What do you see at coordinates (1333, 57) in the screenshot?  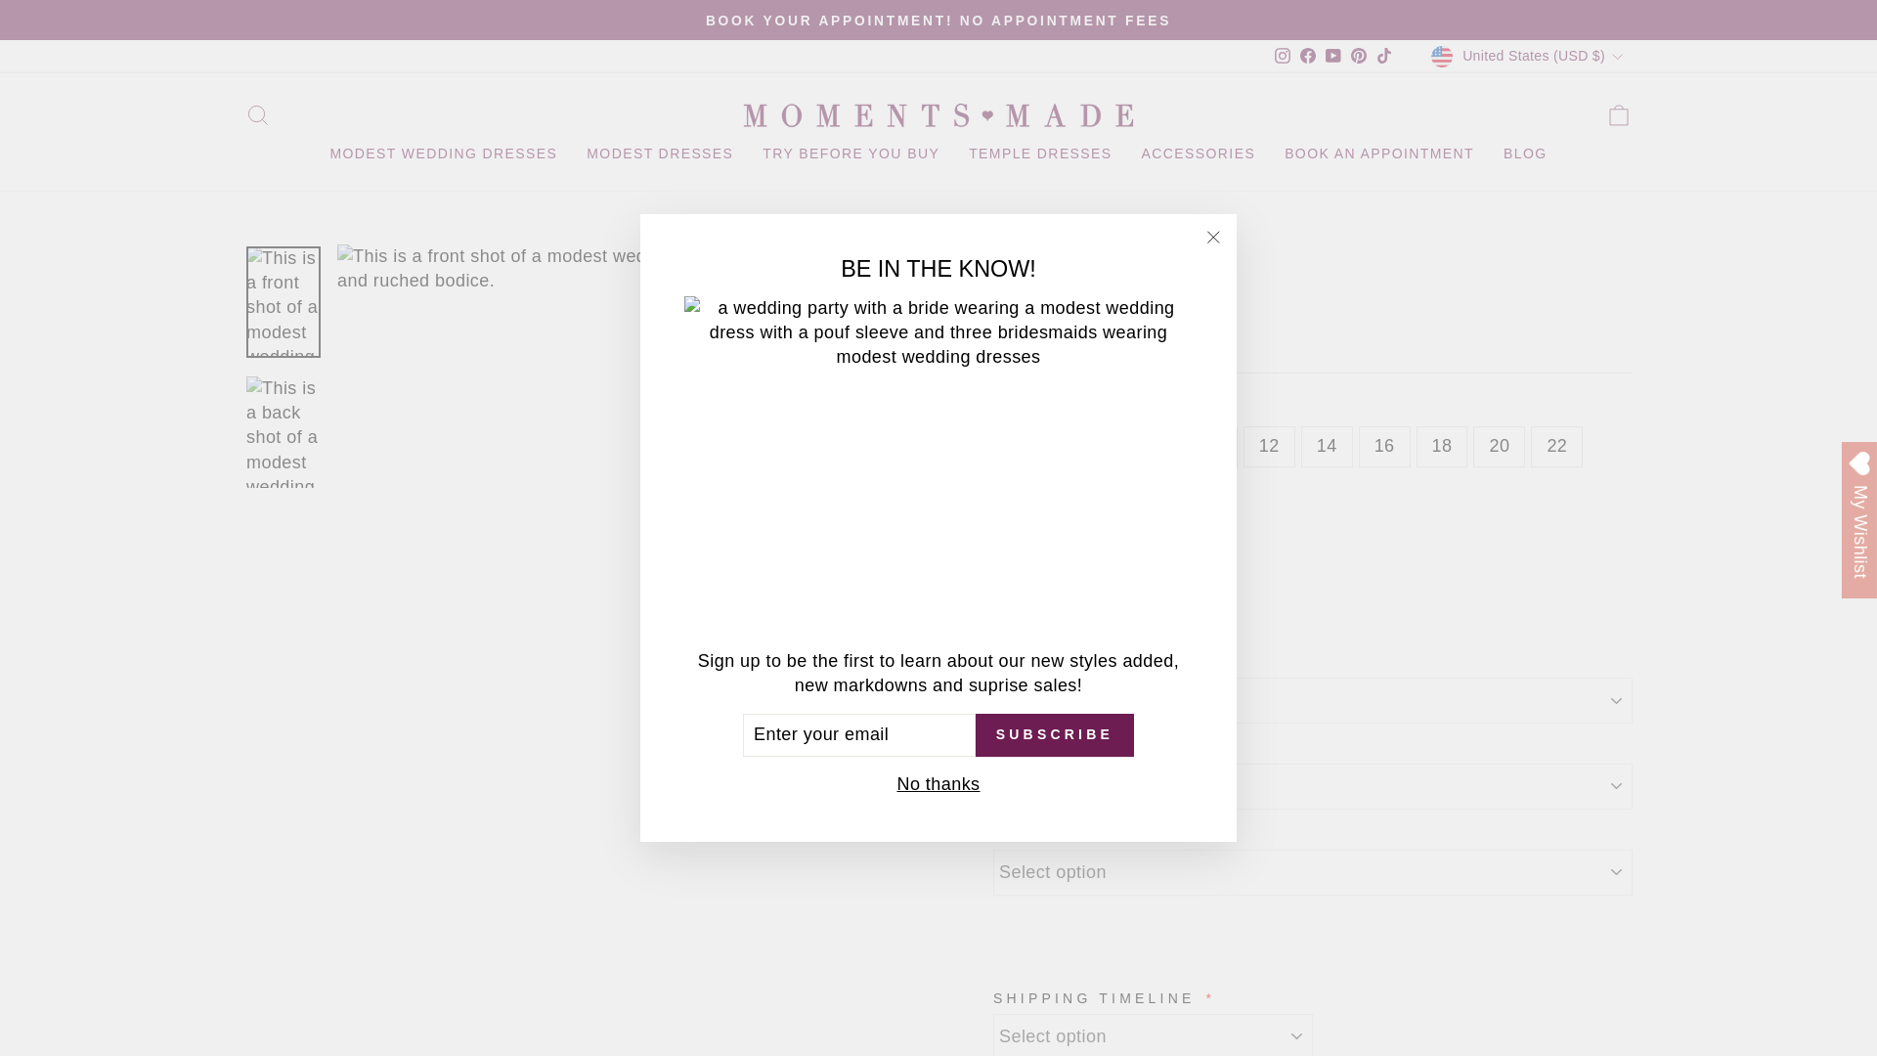 I see `Moments Made Bridal on YouTube` at bounding box center [1333, 57].